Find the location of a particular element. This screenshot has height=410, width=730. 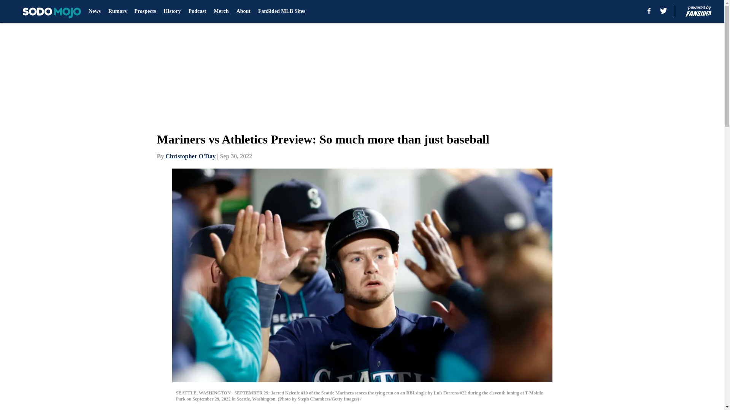

History is located at coordinates (172, 11).